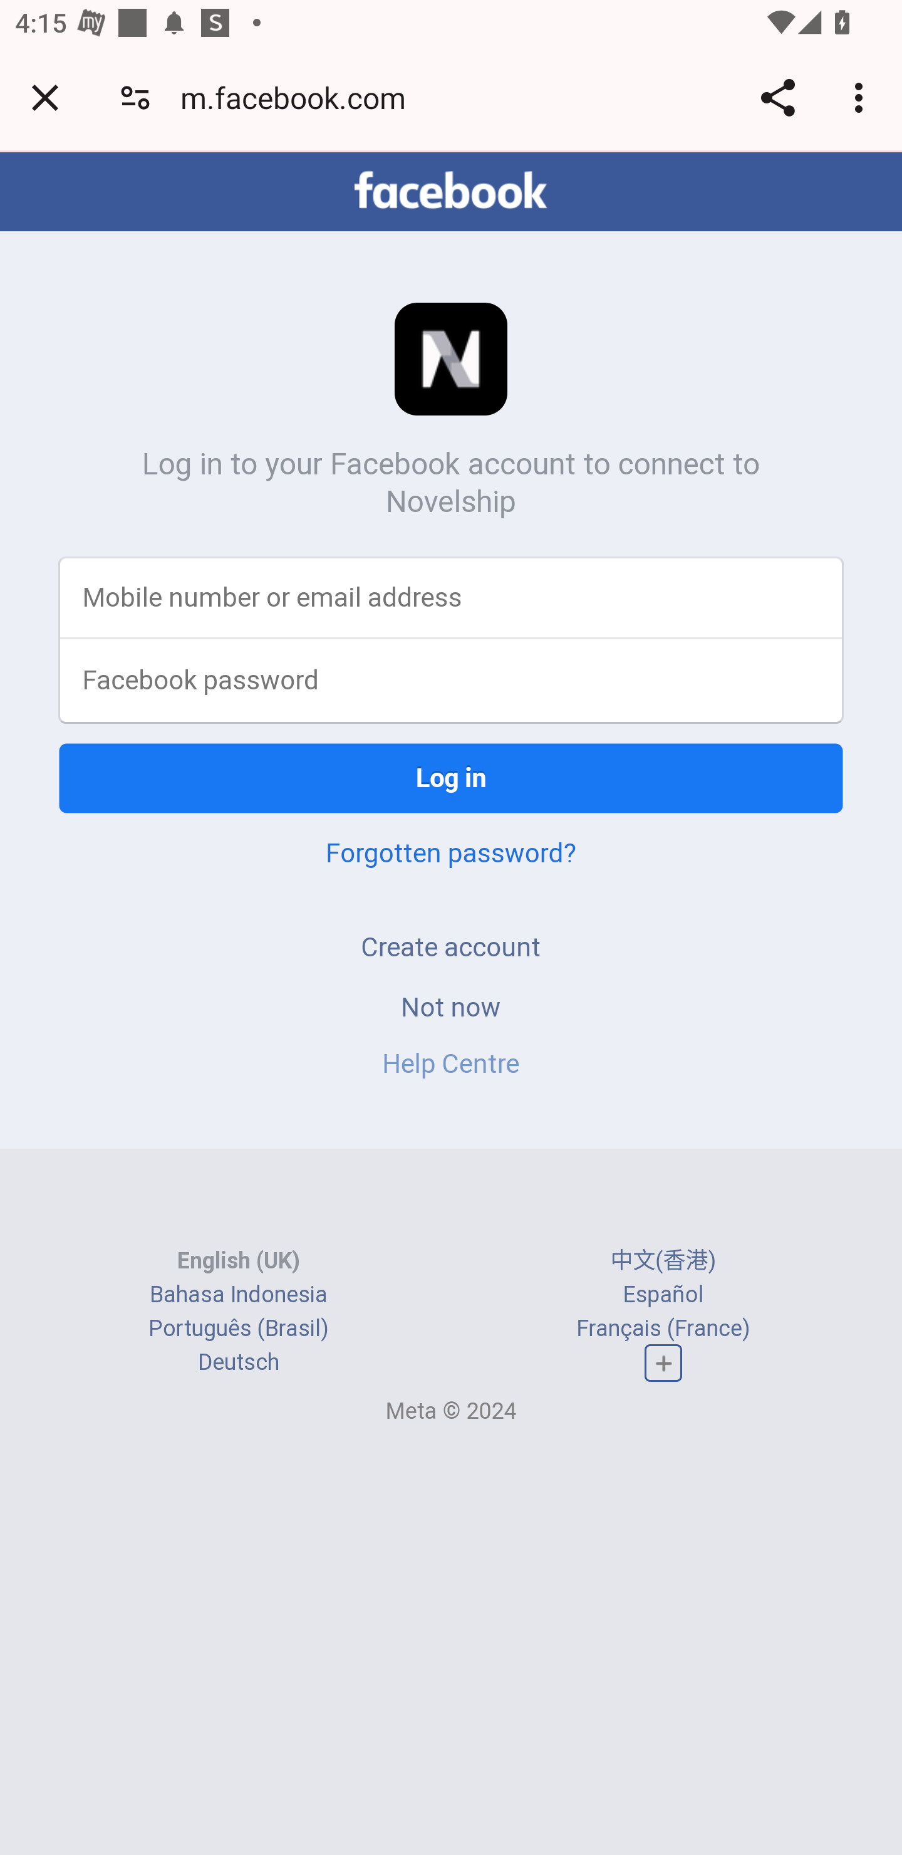  What do you see at coordinates (451, 1006) in the screenshot?
I see `Not now` at bounding box center [451, 1006].